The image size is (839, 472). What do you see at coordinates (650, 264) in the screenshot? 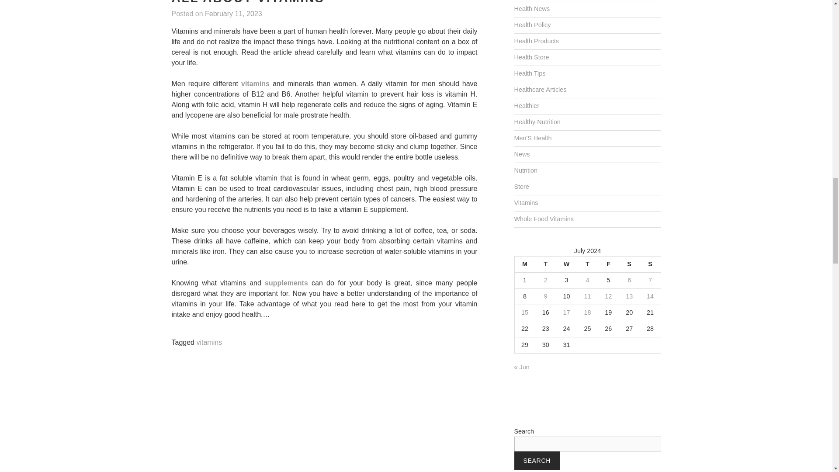
I see `Sunday` at bounding box center [650, 264].